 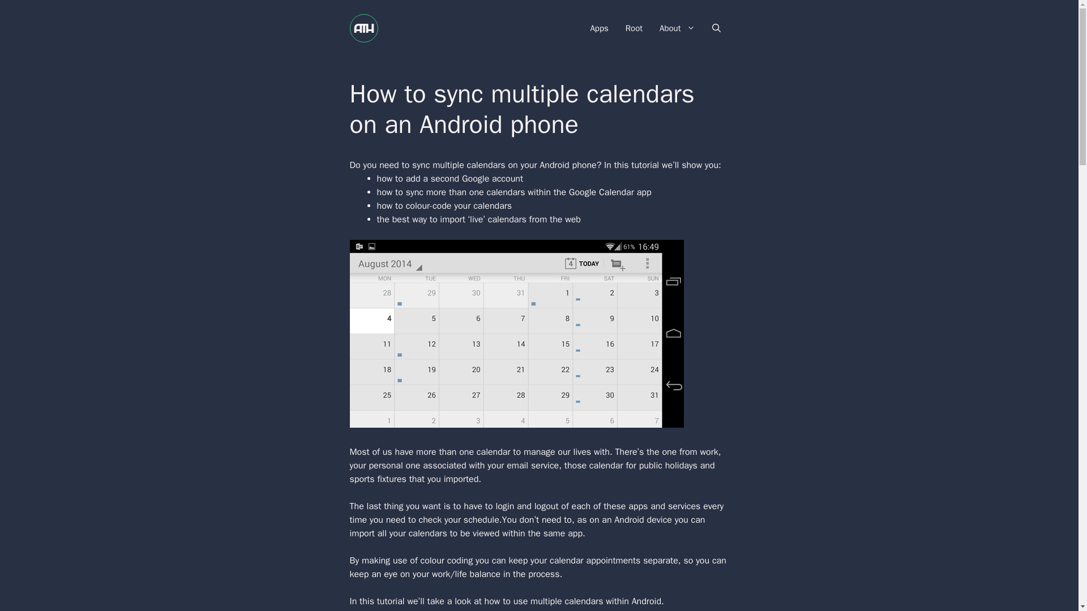 I want to click on Apps, so click(x=599, y=28).